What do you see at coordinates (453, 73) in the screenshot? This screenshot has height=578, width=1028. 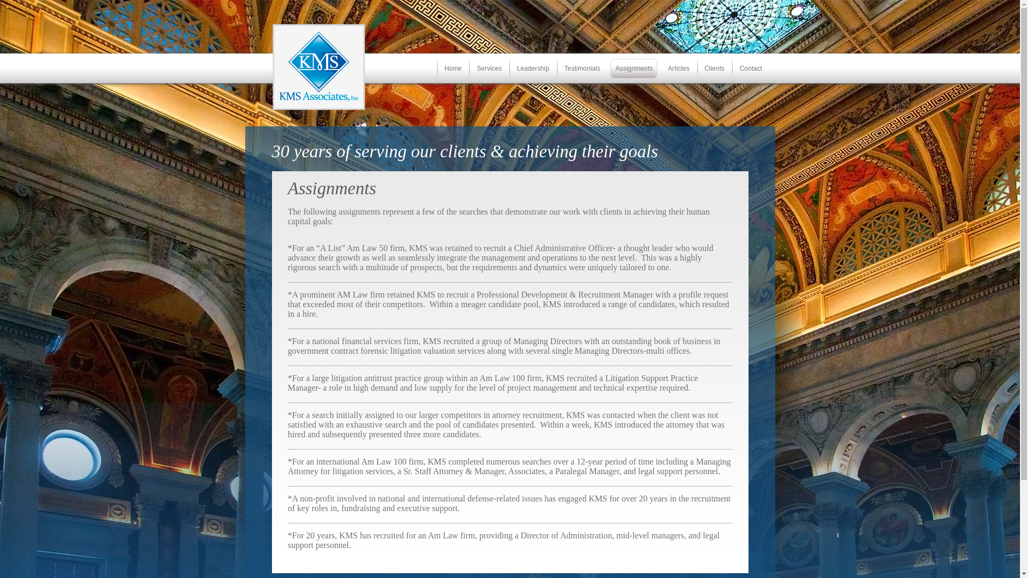 I see `Home` at bounding box center [453, 73].